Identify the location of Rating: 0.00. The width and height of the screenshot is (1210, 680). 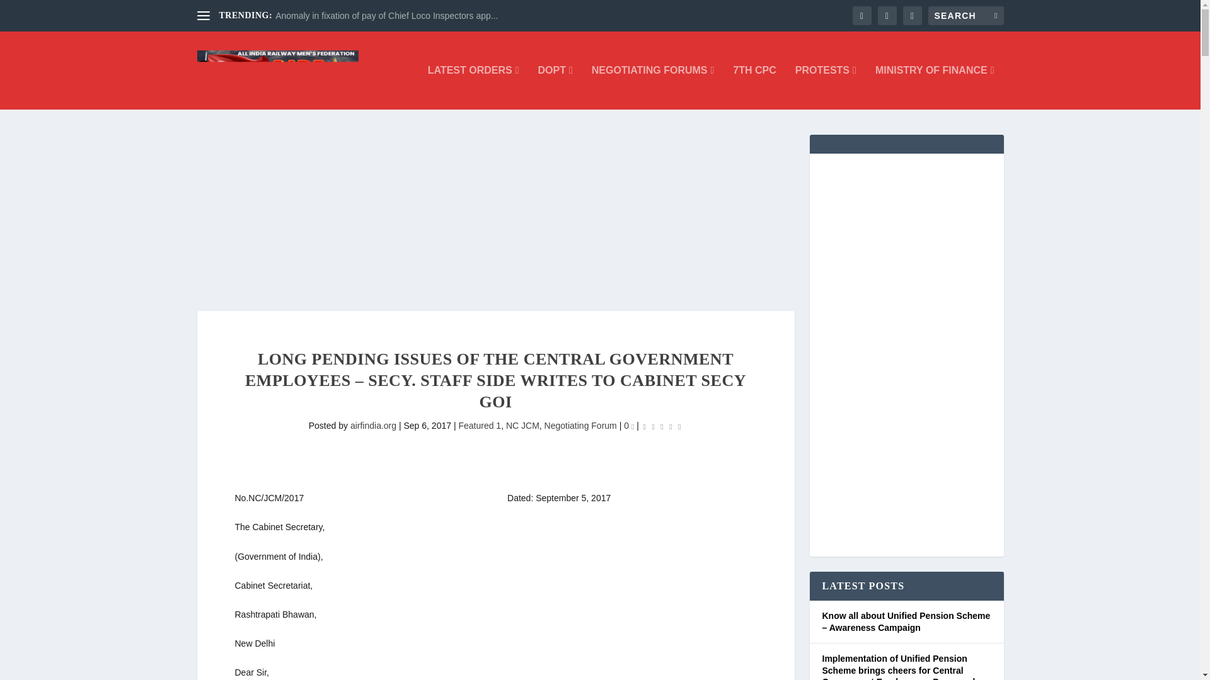
(662, 427).